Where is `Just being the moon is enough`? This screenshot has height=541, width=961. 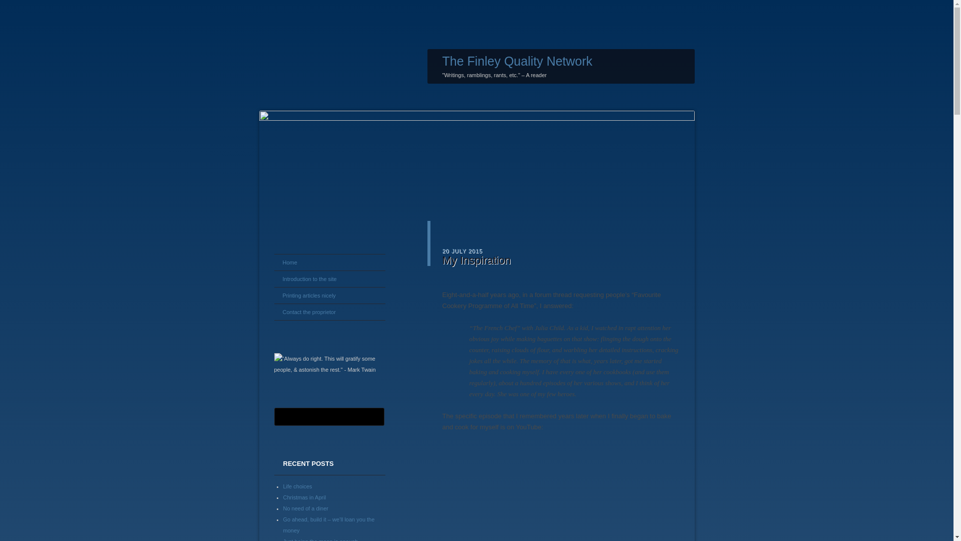 Just being the moon is enough is located at coordinates (321, 539).